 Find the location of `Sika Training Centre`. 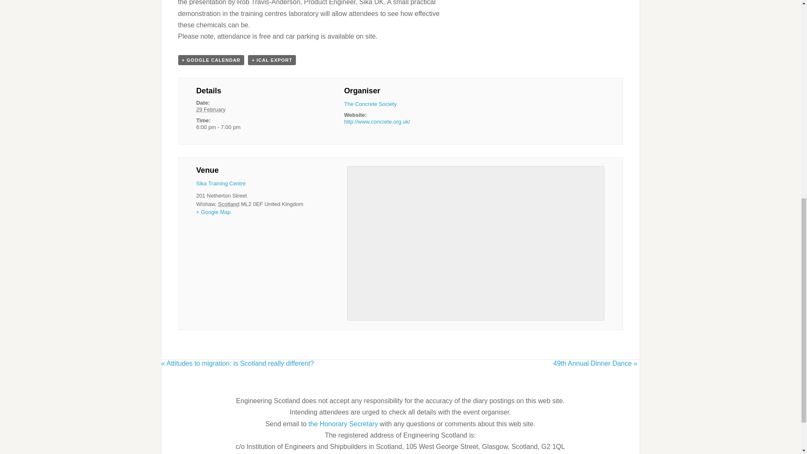

Sika Training Centre is located at coordinates (221, 183).